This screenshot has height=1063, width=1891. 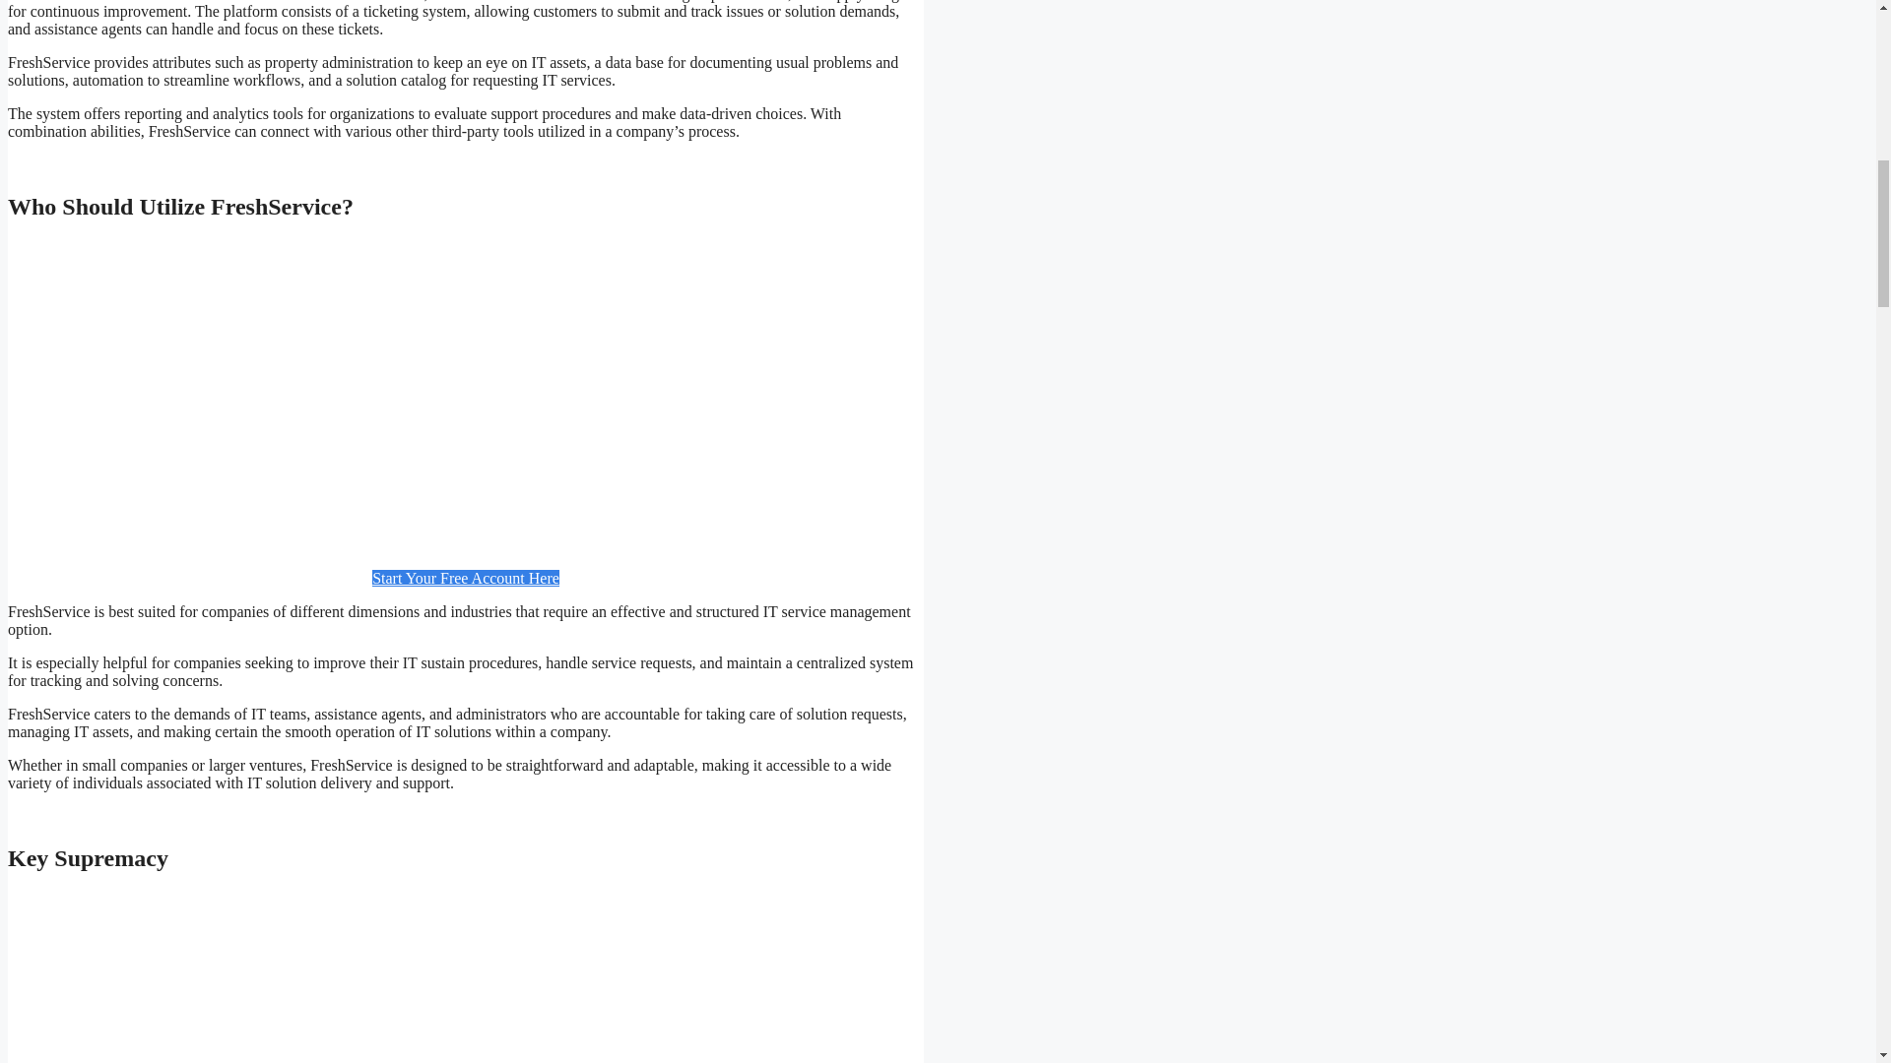 What do you see at coordinates (461, 396) in the screenshot?
I see `YouTube video player` at bounding box center [461, 396].